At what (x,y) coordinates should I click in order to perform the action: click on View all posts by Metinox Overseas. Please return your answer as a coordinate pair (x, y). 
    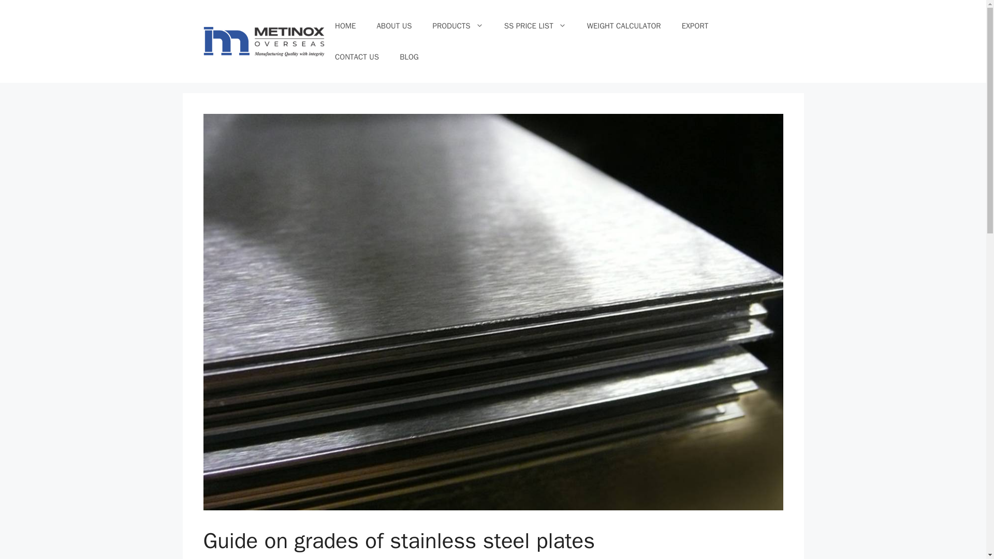
    Looking at the image, I should click on (311, 558).